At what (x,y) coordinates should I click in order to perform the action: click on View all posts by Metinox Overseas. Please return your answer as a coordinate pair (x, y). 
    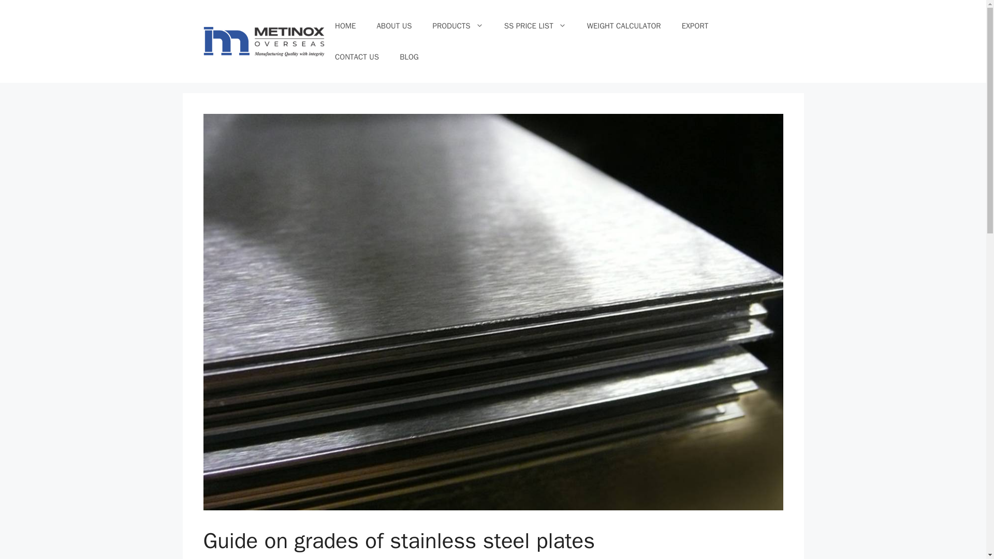
    Looking at the image, I should click on (311, 558).